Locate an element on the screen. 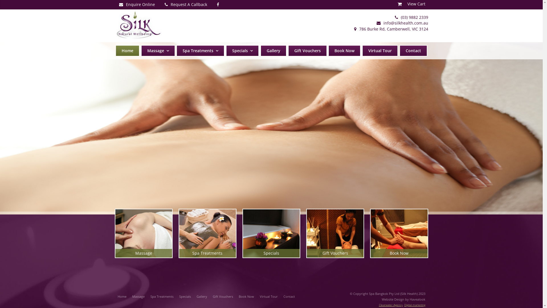 The image size is (547, 308). info@silkhealth.com.au is located at coordinates (402, 23).